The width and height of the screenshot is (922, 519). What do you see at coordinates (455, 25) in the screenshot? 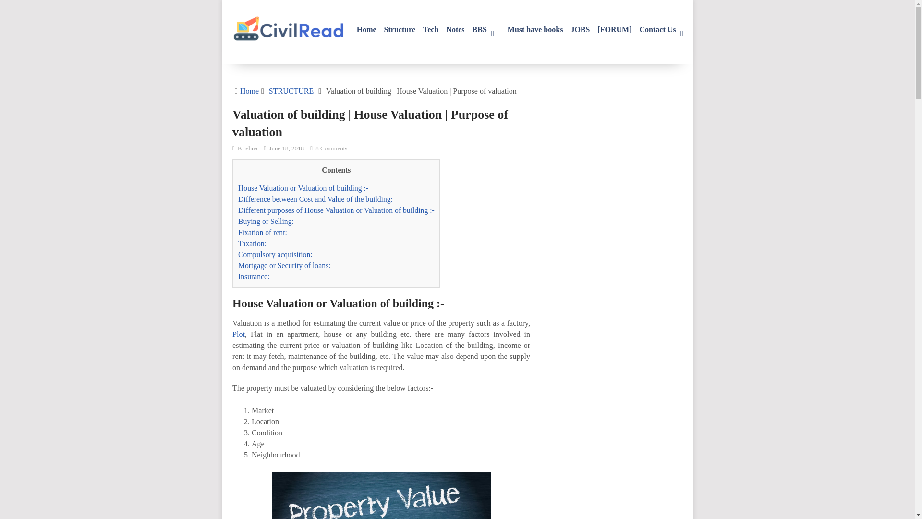
I see `Notes` at bounding box center [455, 25].